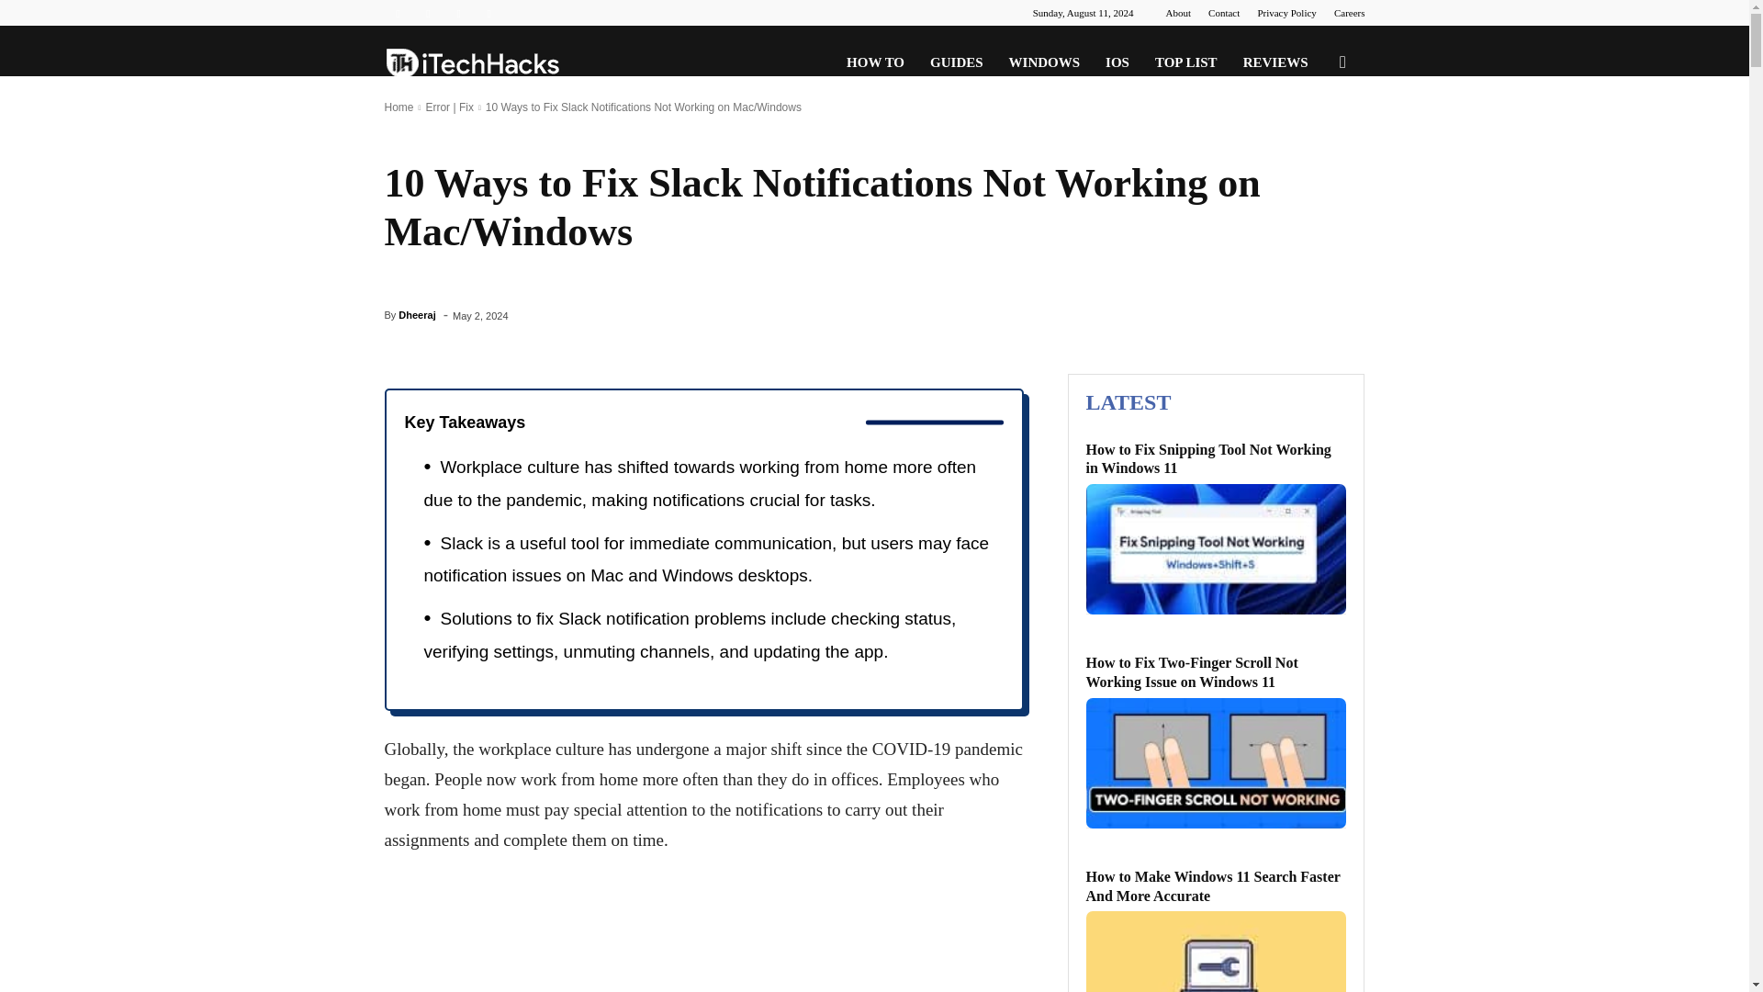 The height and width of the screenshot is (992, 1763). Describe the element at coordinates (417, 314) in the screenshot. I see `Dheeraj` at that location.